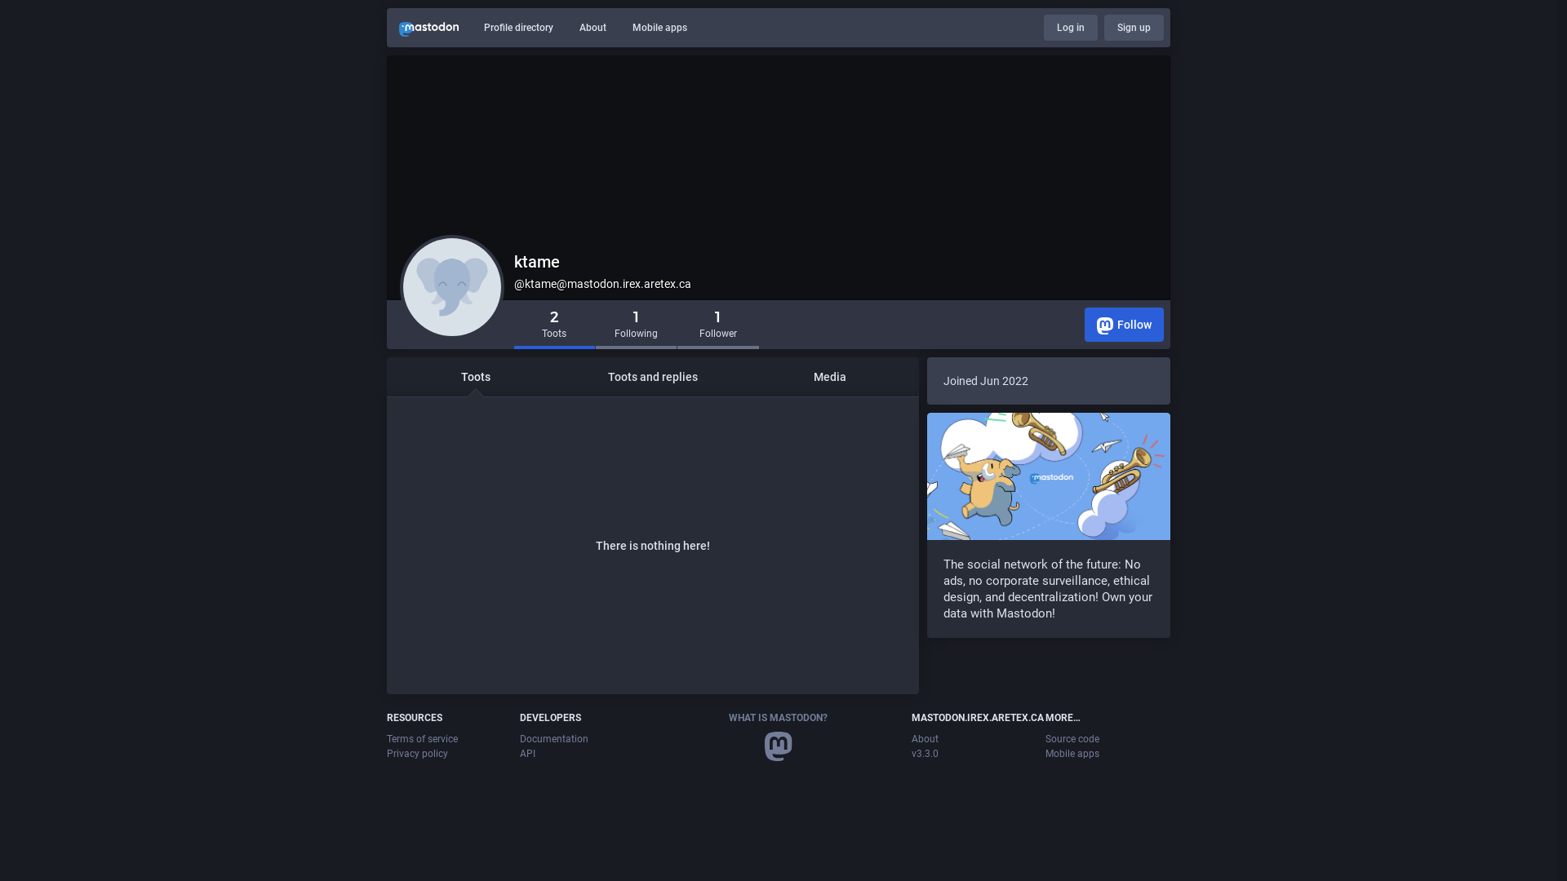  I want to click on WHAT IS MASTODON?, so click(778, 718).